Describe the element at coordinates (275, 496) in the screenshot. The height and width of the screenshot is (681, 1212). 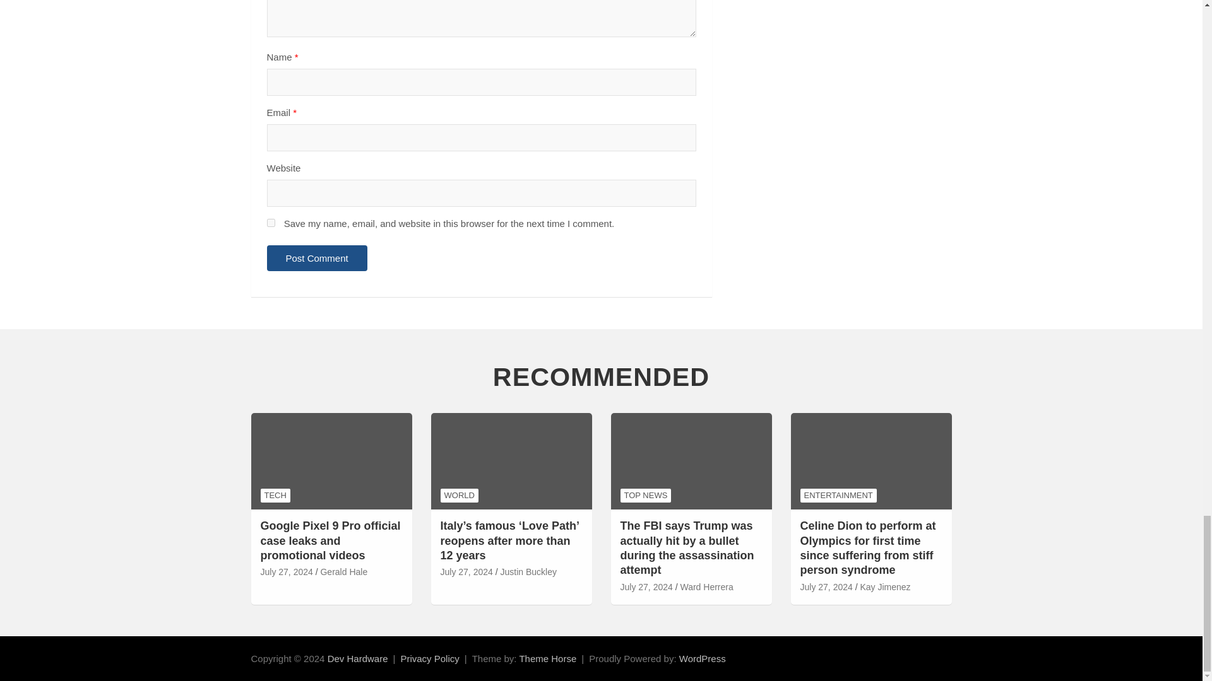
I see `TECH` at that location.